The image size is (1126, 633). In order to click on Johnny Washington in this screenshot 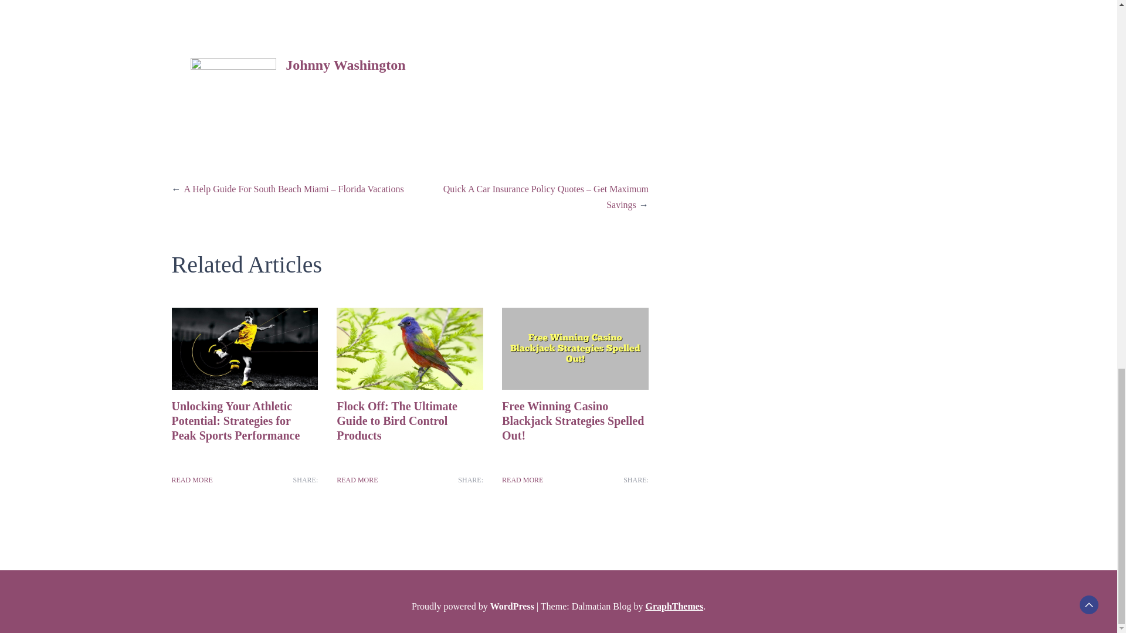, I will do `click(345, 65)`.